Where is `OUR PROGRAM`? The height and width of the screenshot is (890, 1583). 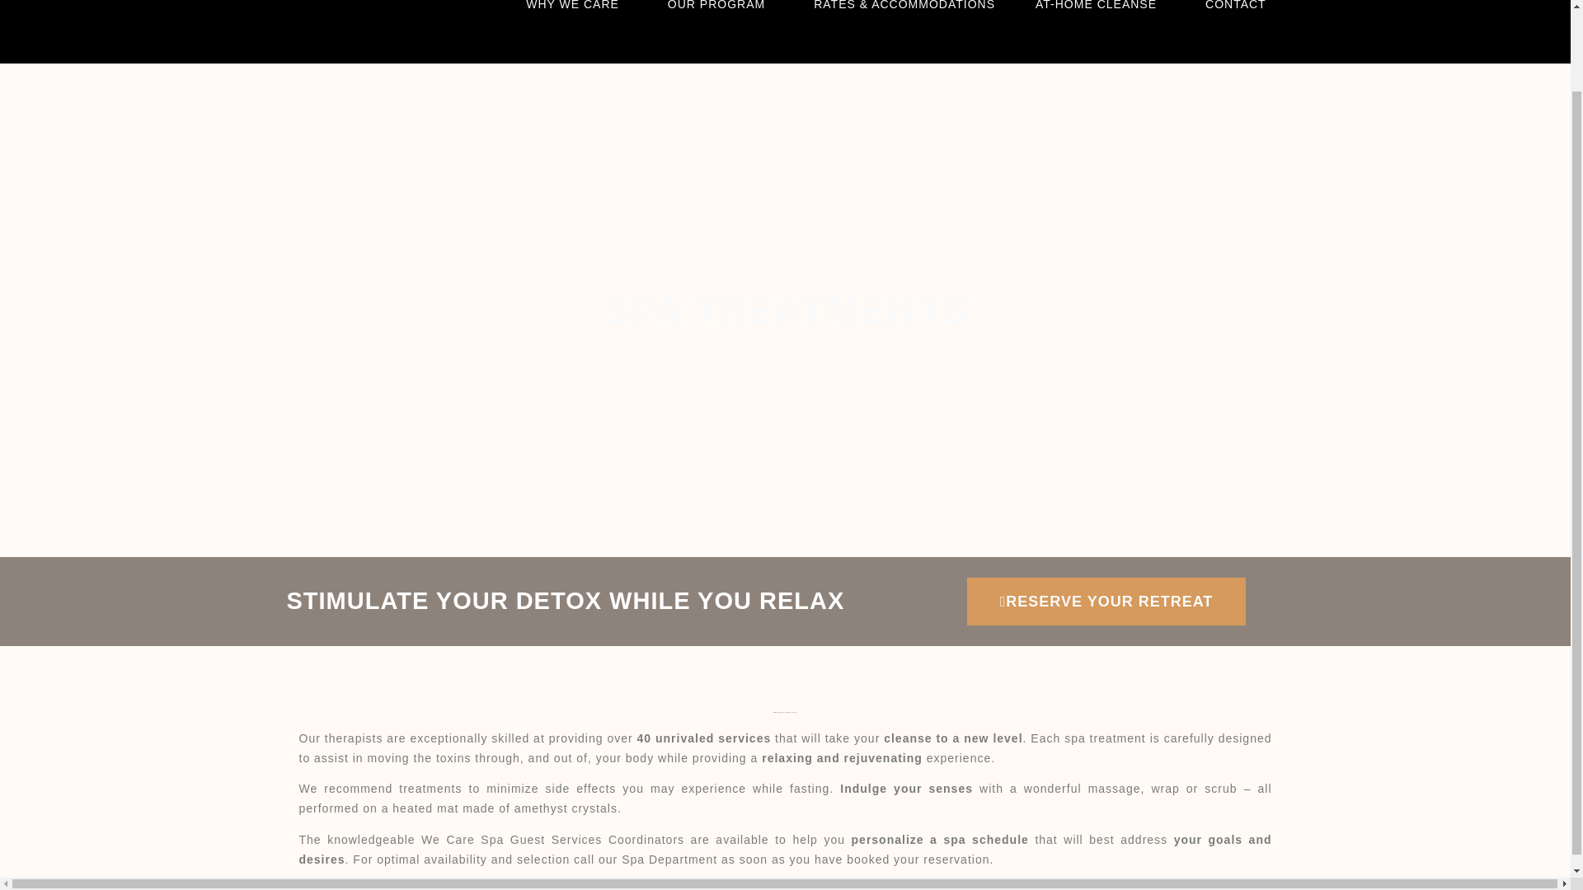 OUR PROGRAM is located at coordinates (721, 12).